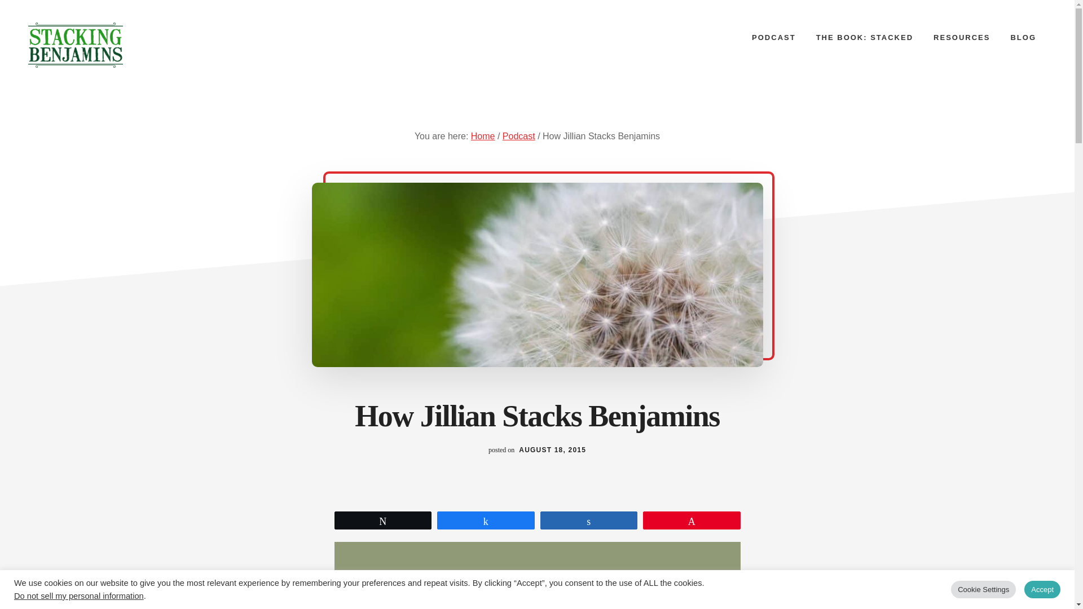  I want to click on Cookie Settings, so click(983, 589).